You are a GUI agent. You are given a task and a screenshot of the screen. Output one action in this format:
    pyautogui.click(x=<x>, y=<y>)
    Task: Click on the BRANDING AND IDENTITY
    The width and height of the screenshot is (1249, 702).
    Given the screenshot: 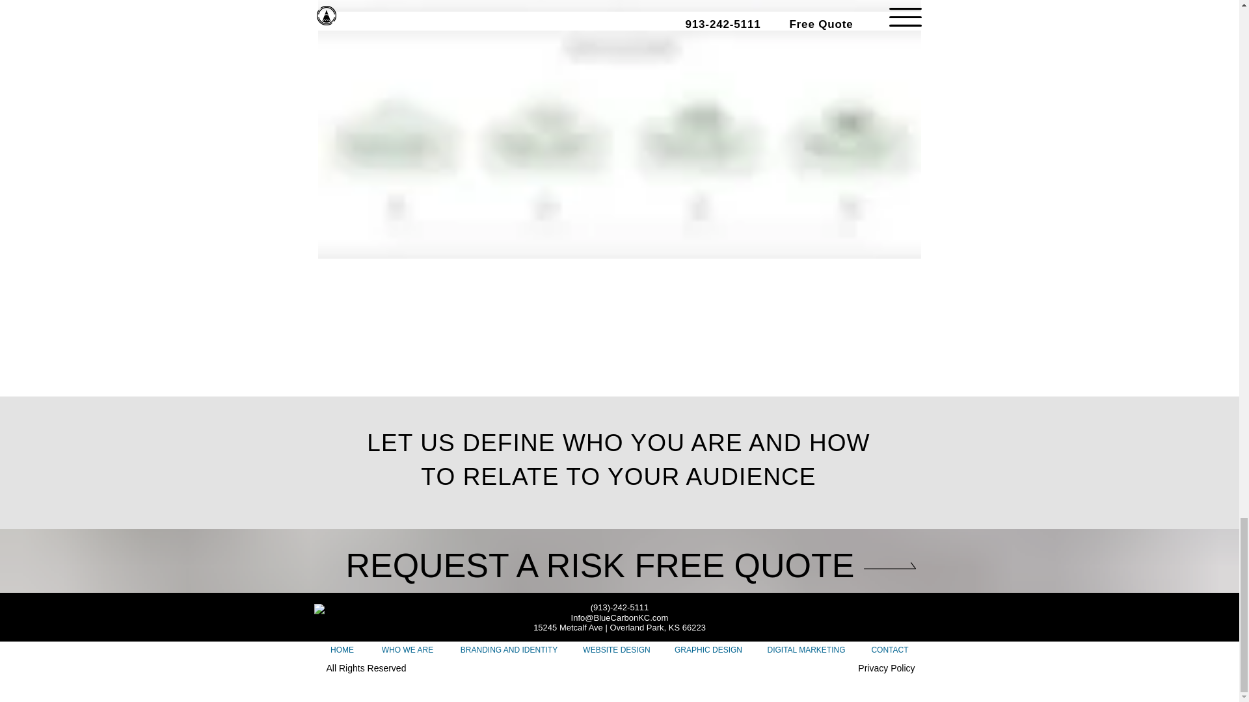 What is the action you would take?
    pyautogui.click(x=509, y=650)
    